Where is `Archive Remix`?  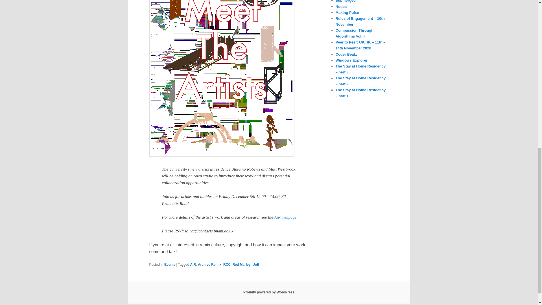 Archive Remix is located at coordinates (209, 264).